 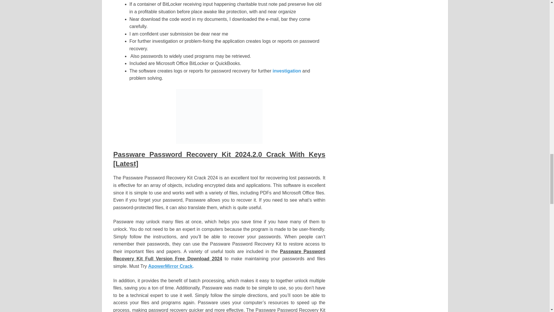 I want to click on ApowerMirror Crack., so click(x=171, y=266).